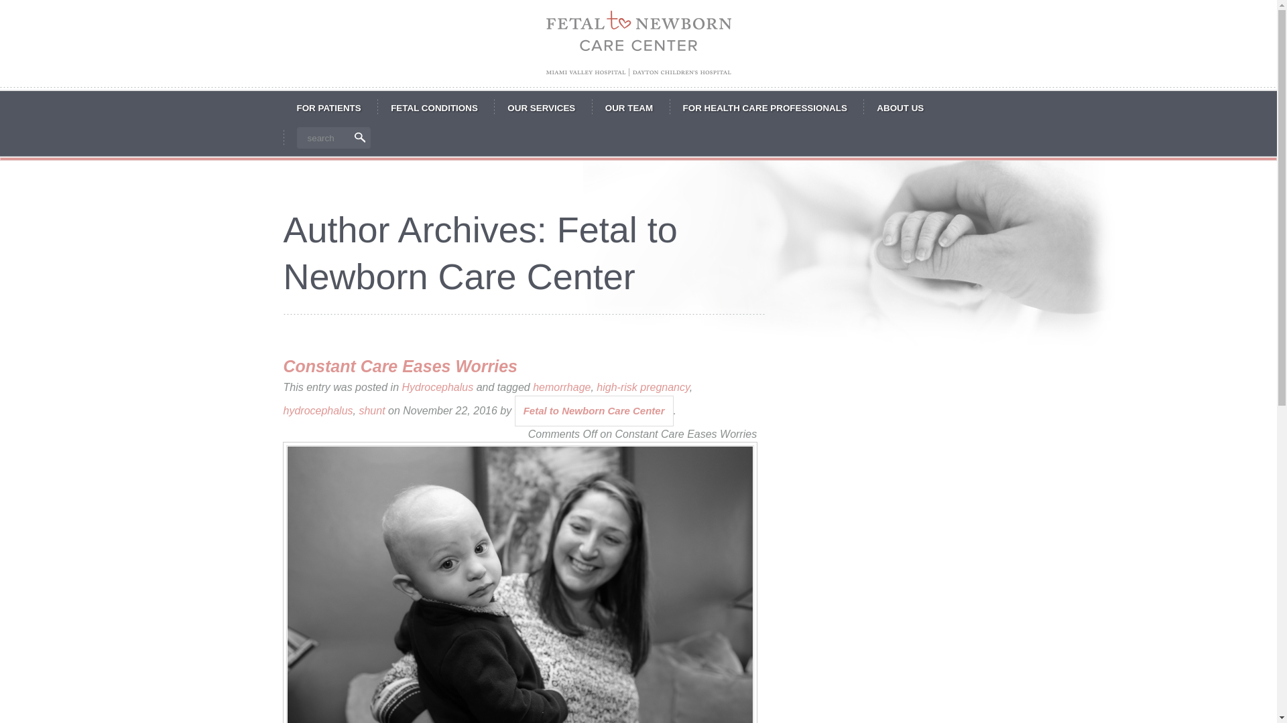  I want to click on FETAL CONDITIONS, so click(434, 108).